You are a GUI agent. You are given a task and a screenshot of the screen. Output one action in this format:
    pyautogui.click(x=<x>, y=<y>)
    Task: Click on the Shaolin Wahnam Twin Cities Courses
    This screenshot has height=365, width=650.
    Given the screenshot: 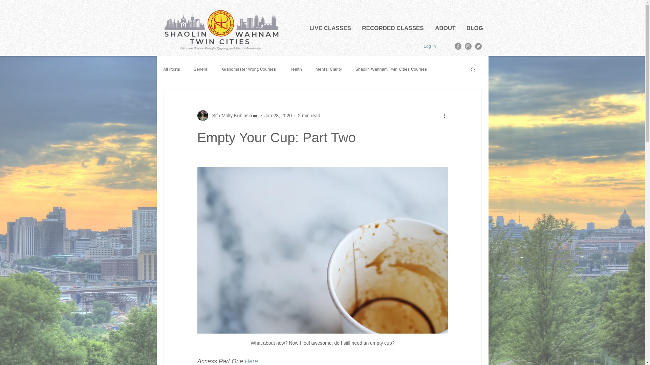 What is the action you would take?
    pyautogui.click(x=391, y=69)
    